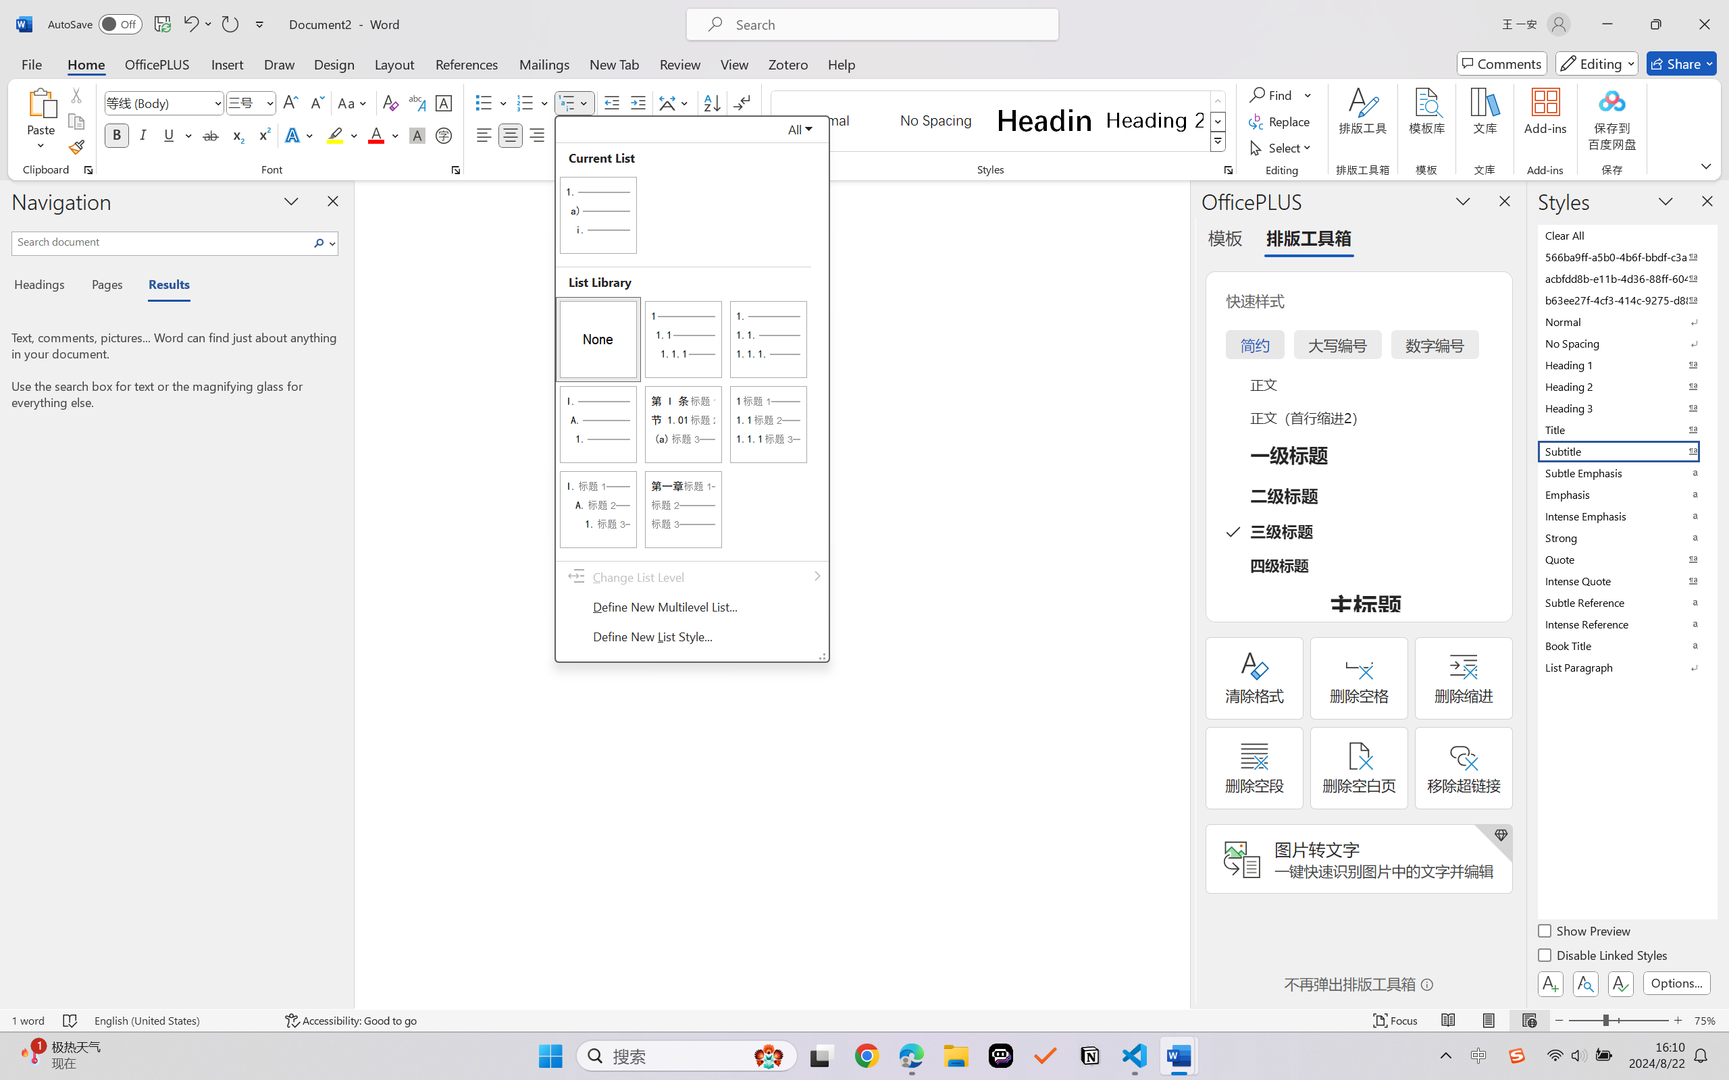  What do you see at coordinates (1682, 13) in the screenshot?
I see `Restore` at bounding box center [1682, 13].